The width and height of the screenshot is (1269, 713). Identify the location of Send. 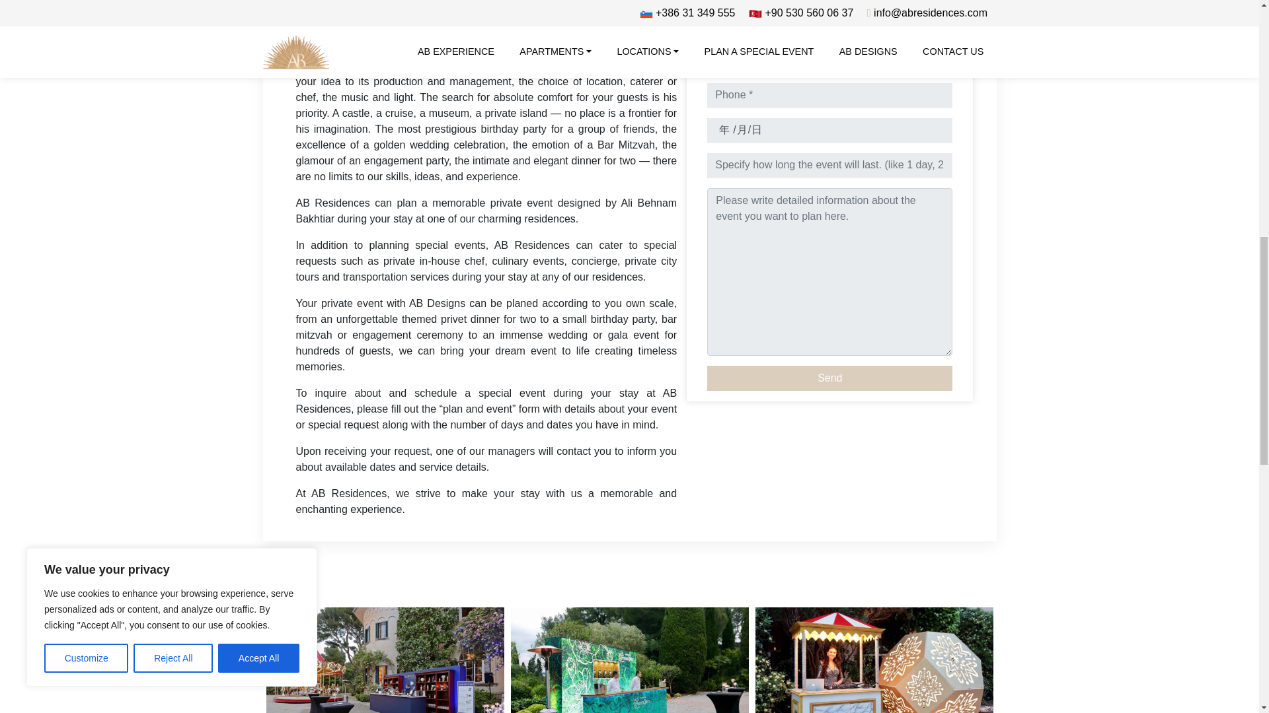
(829, 378).